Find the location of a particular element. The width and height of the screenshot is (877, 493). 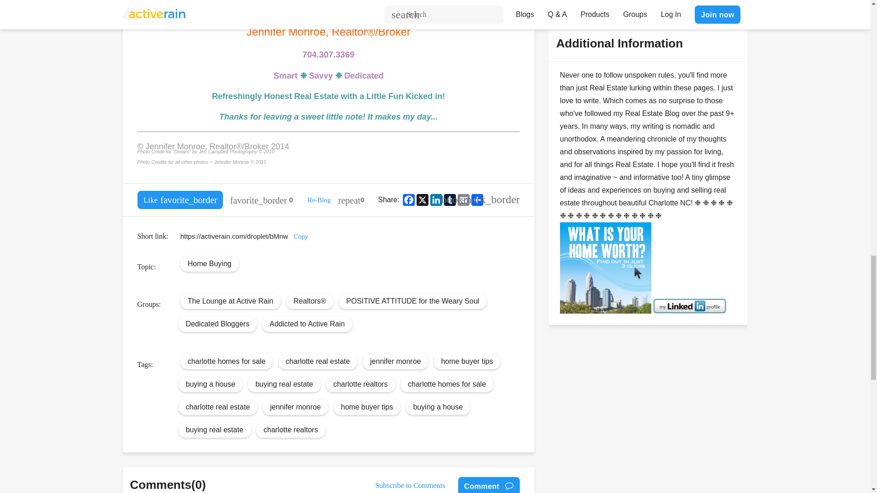

This entry hasn't been re-blogged is located at coordinates (351, 199).